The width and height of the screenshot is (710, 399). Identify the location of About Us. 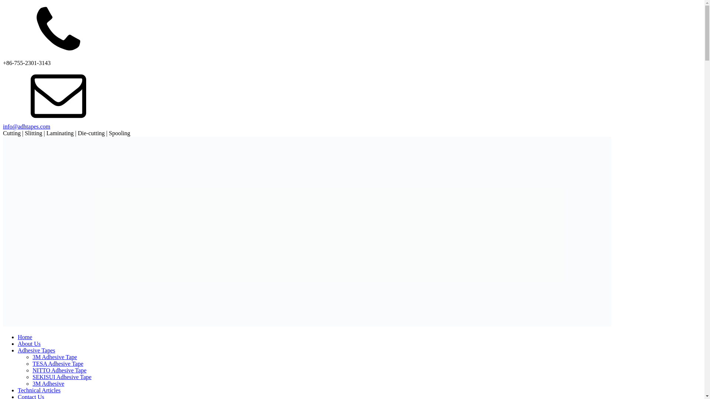
(29, 344).